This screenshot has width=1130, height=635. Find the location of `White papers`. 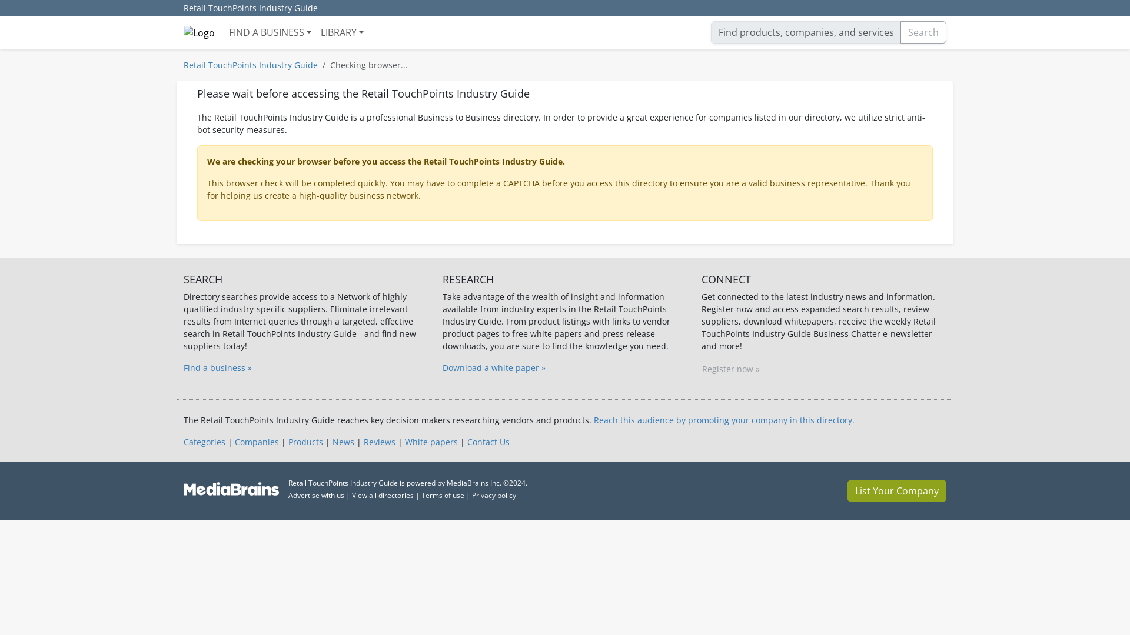

White papers is located at coordinates (431, 442).